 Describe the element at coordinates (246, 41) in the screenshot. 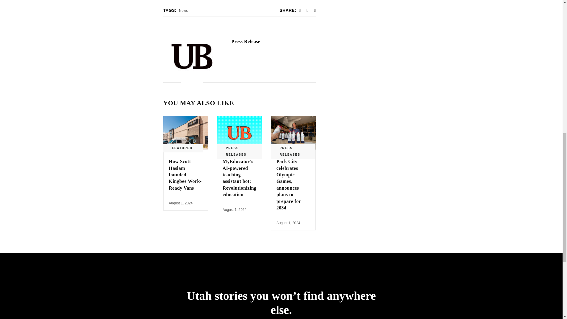

I see `Press Release` at that location.